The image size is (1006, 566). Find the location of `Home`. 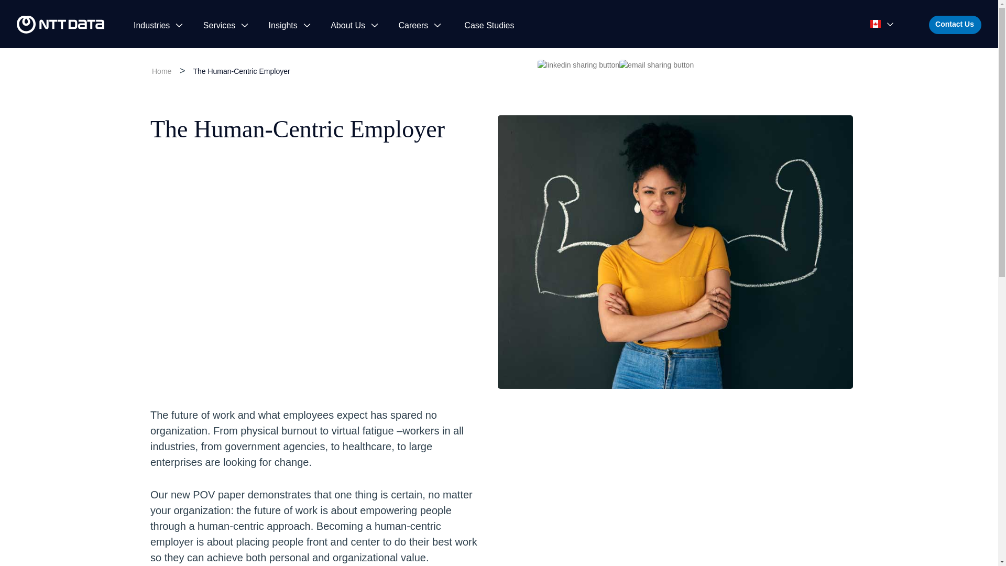

Home is located at coordinates (161, 71).